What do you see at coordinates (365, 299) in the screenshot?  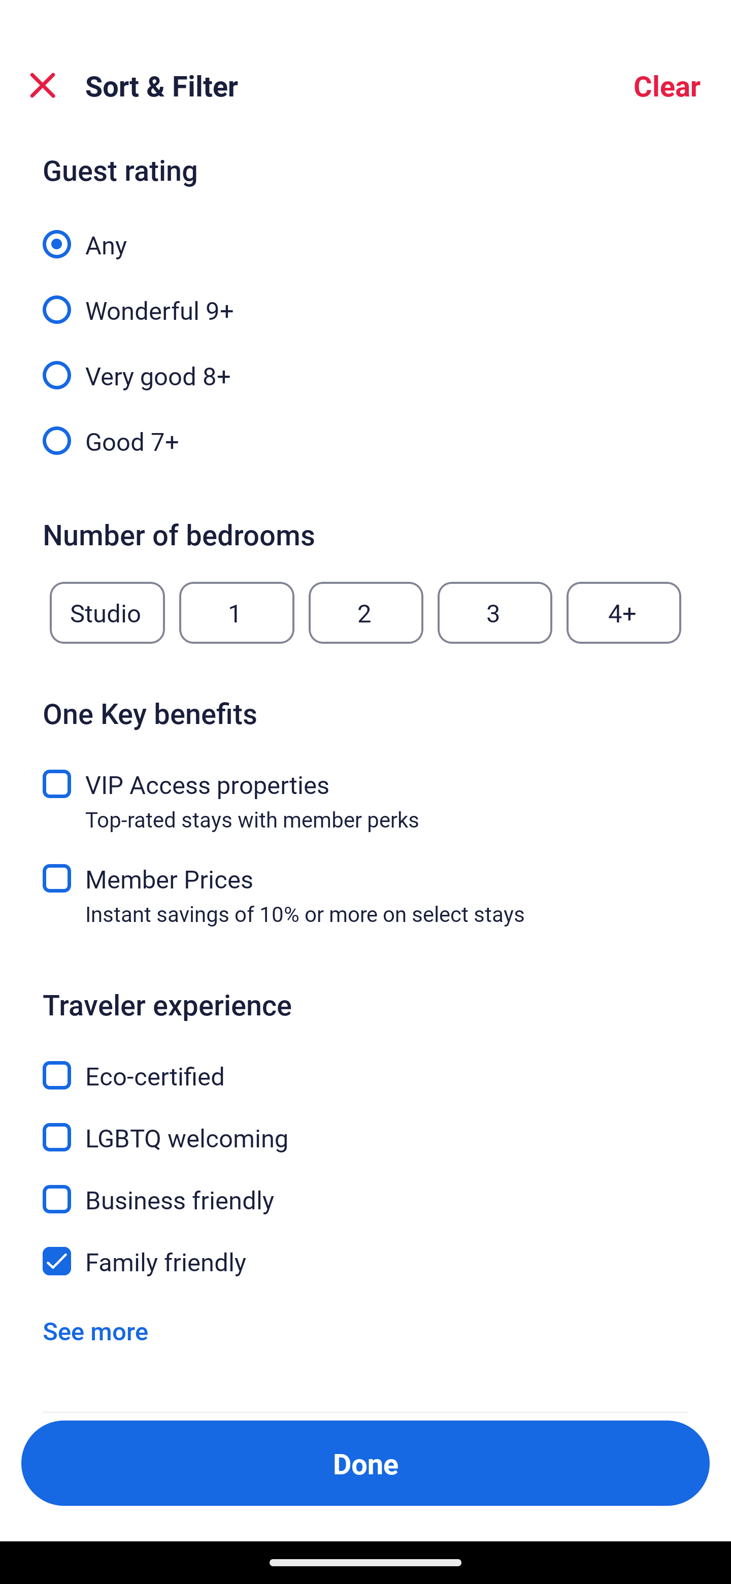 I see `Wonderful 9+` at bounding box center [365, 299].